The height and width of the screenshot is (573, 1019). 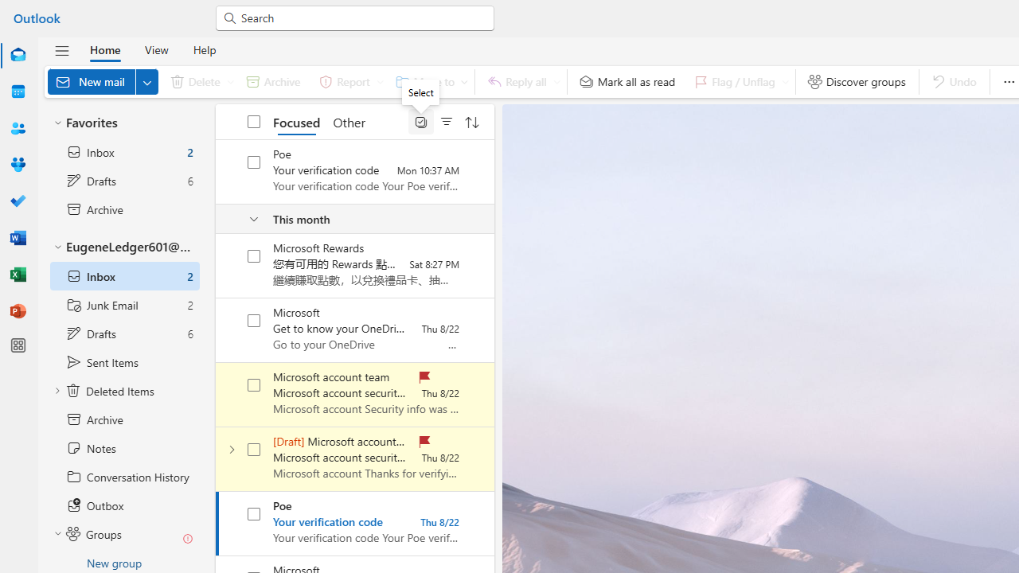 I want to click on Groups, so click(x=18, y=166).